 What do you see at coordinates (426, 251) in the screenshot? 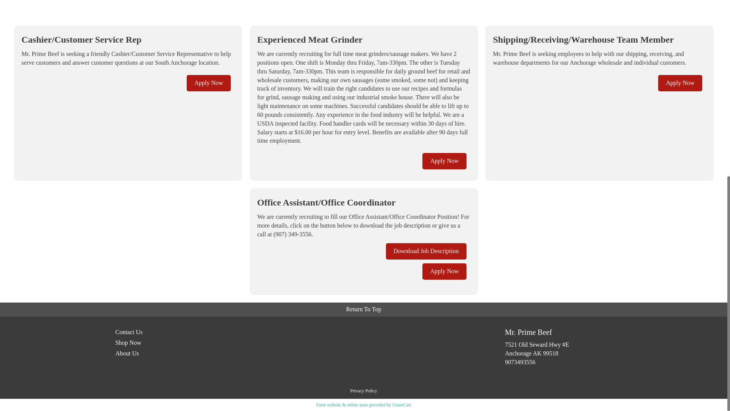
I see `Download Job Description` at bounding box center [426, 251].